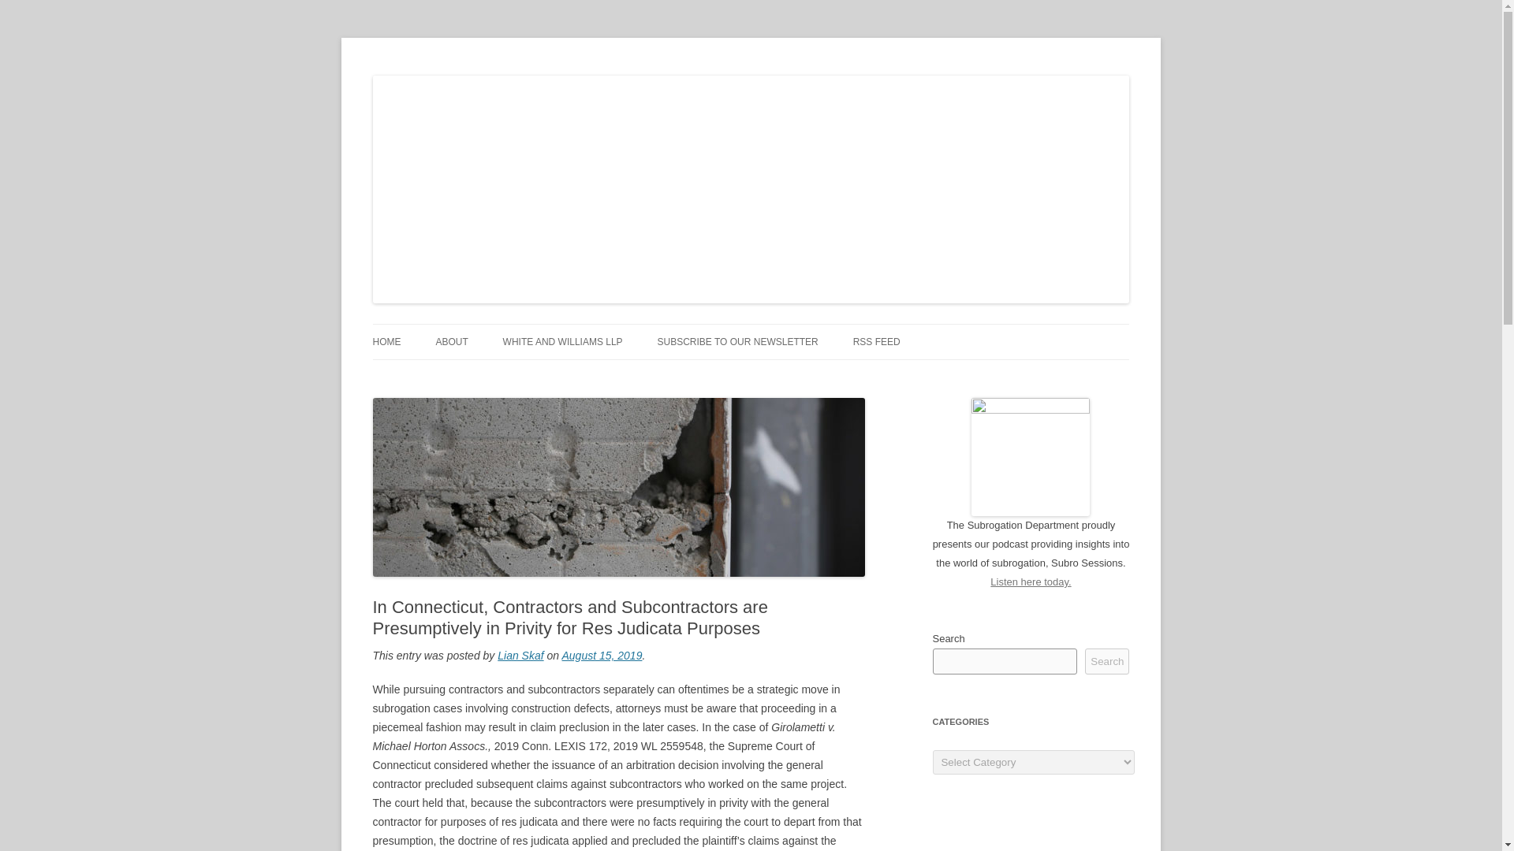 Image resolution: width=1514 pixels, height=851 pixels. Describe the element at coordinates (451, 341) in the screenshot. I see `ABOUT` at that location.